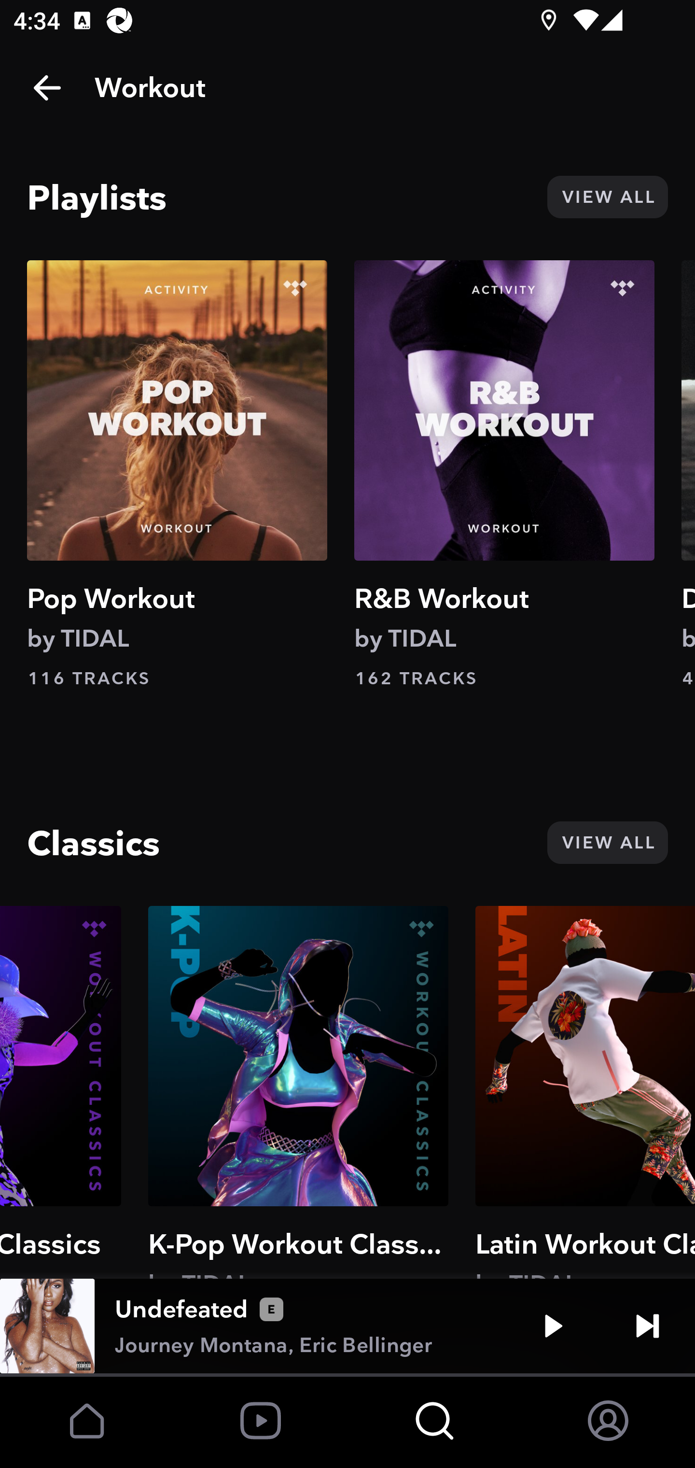  What do you see at coordinates (298, 1092) in the screenshot?
I see `K-Pop Workout Classics by TIDAL` at bounding box center [298, 1092].